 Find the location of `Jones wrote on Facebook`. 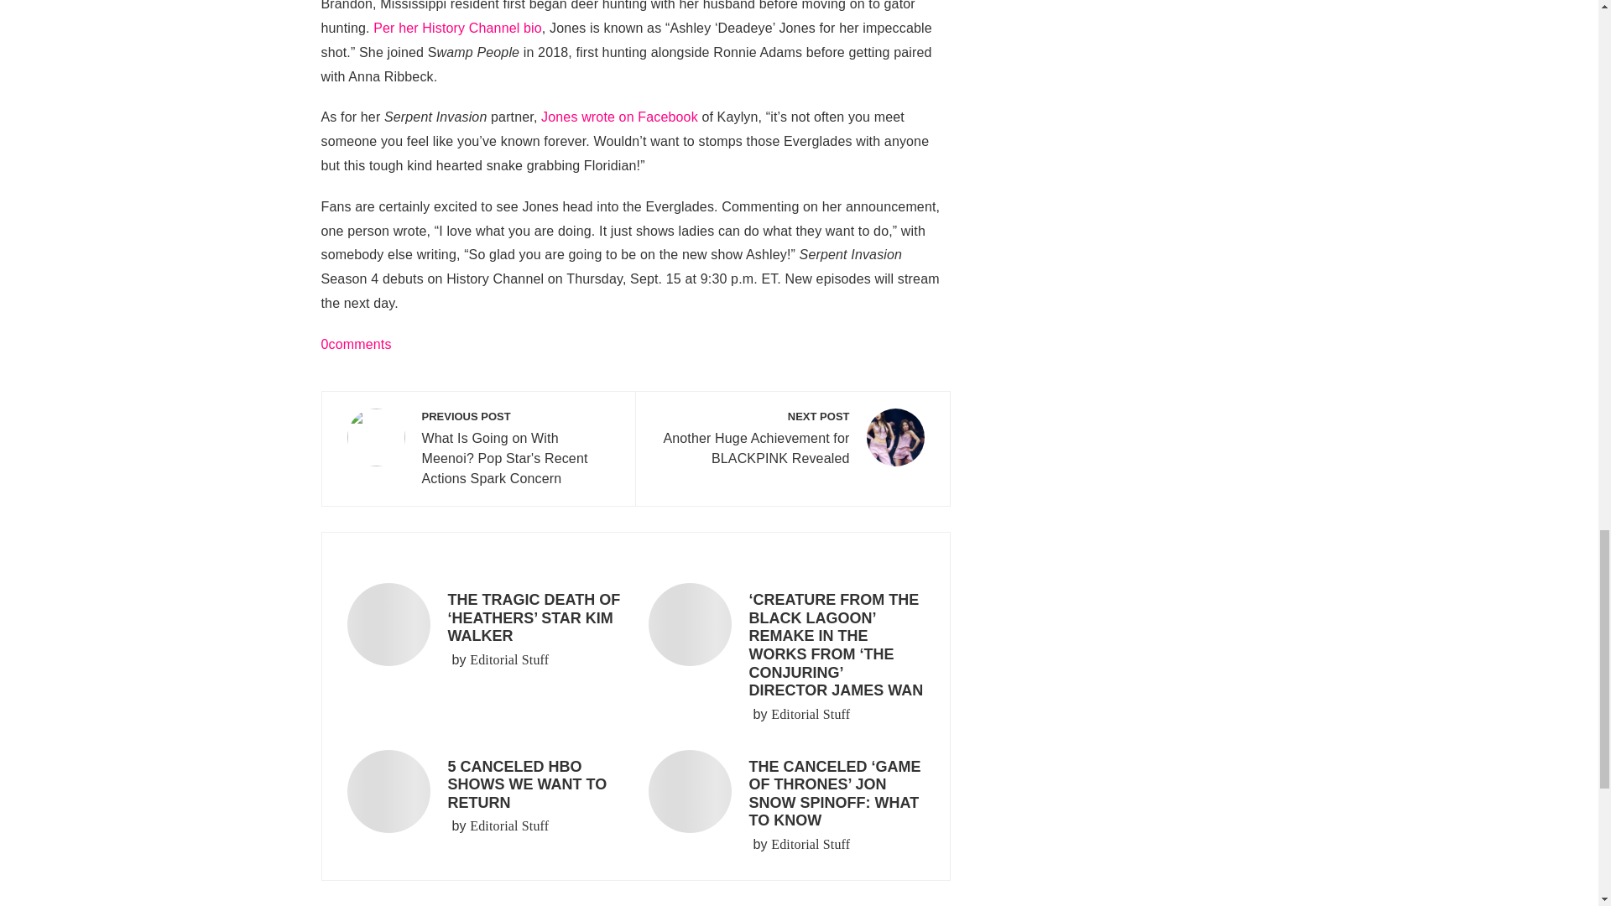

Jones wrote on Facebook is located at coordinates (619, 116).